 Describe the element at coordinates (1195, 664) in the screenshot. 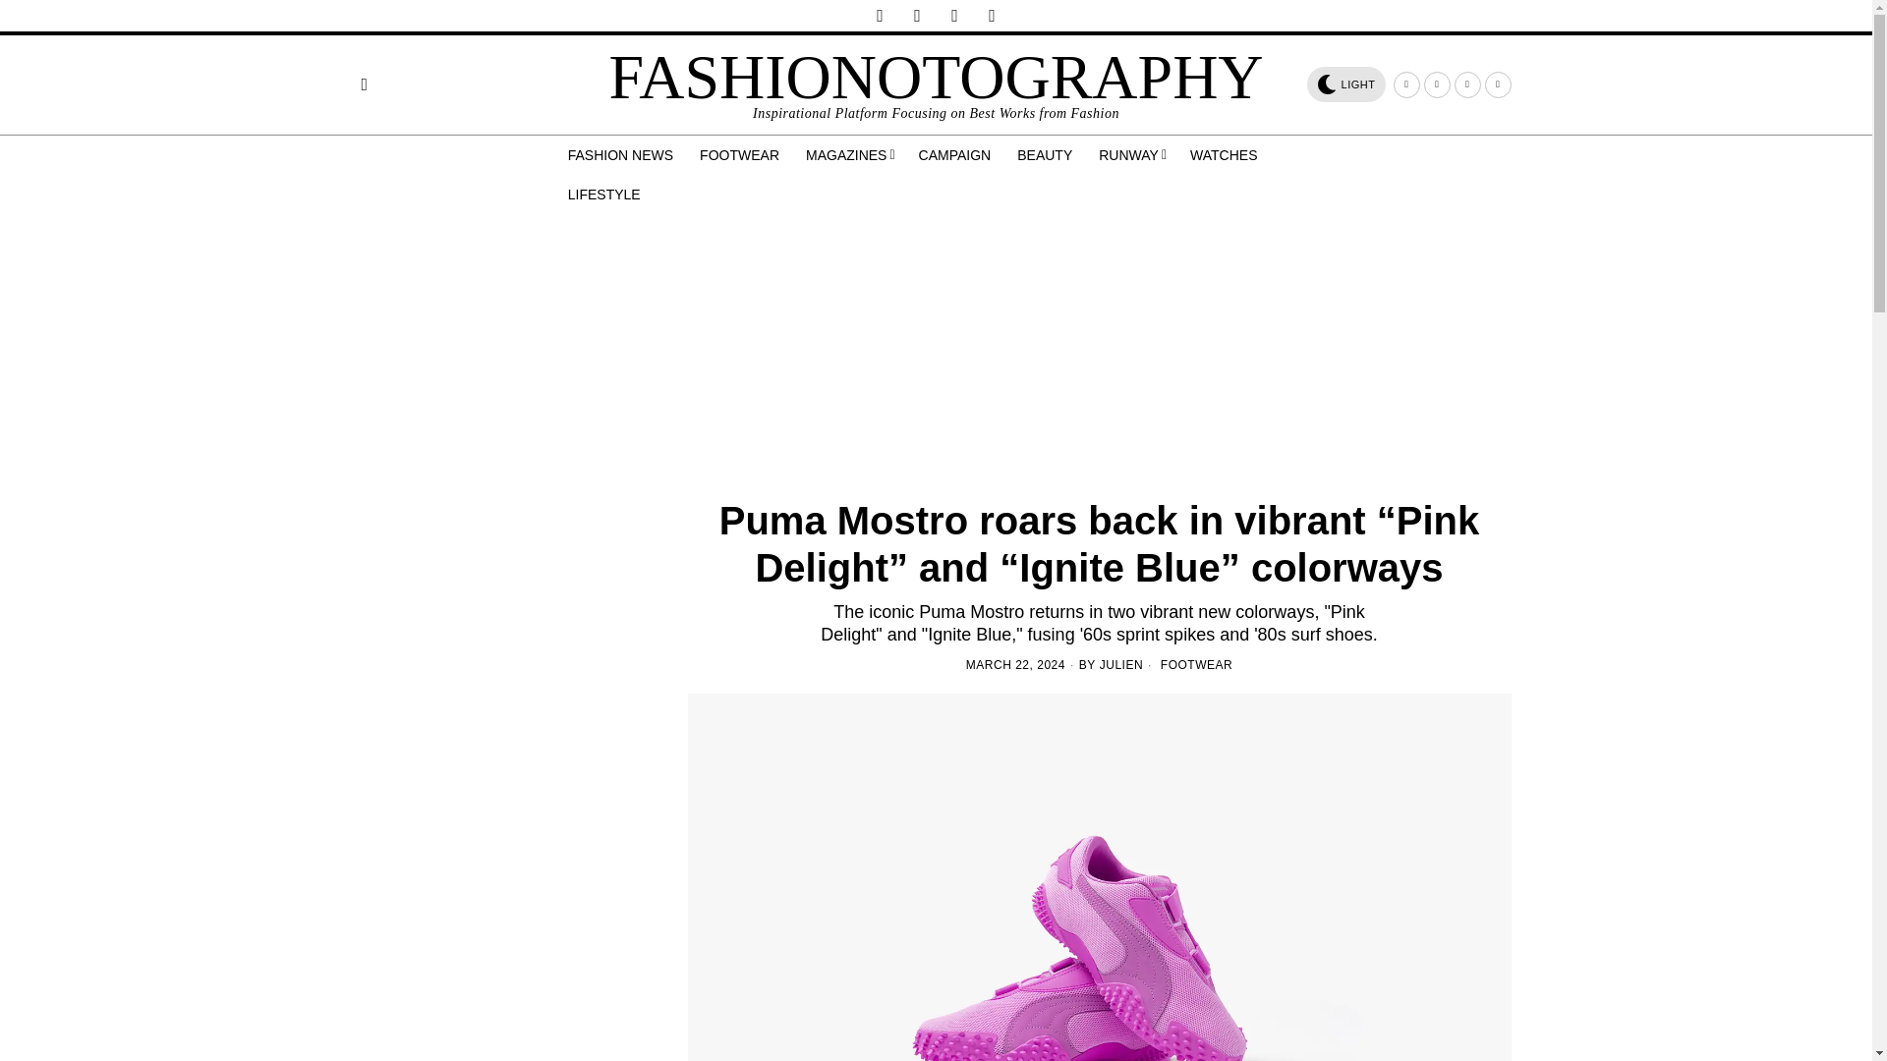

I see `FOOTWEAR` at that location.